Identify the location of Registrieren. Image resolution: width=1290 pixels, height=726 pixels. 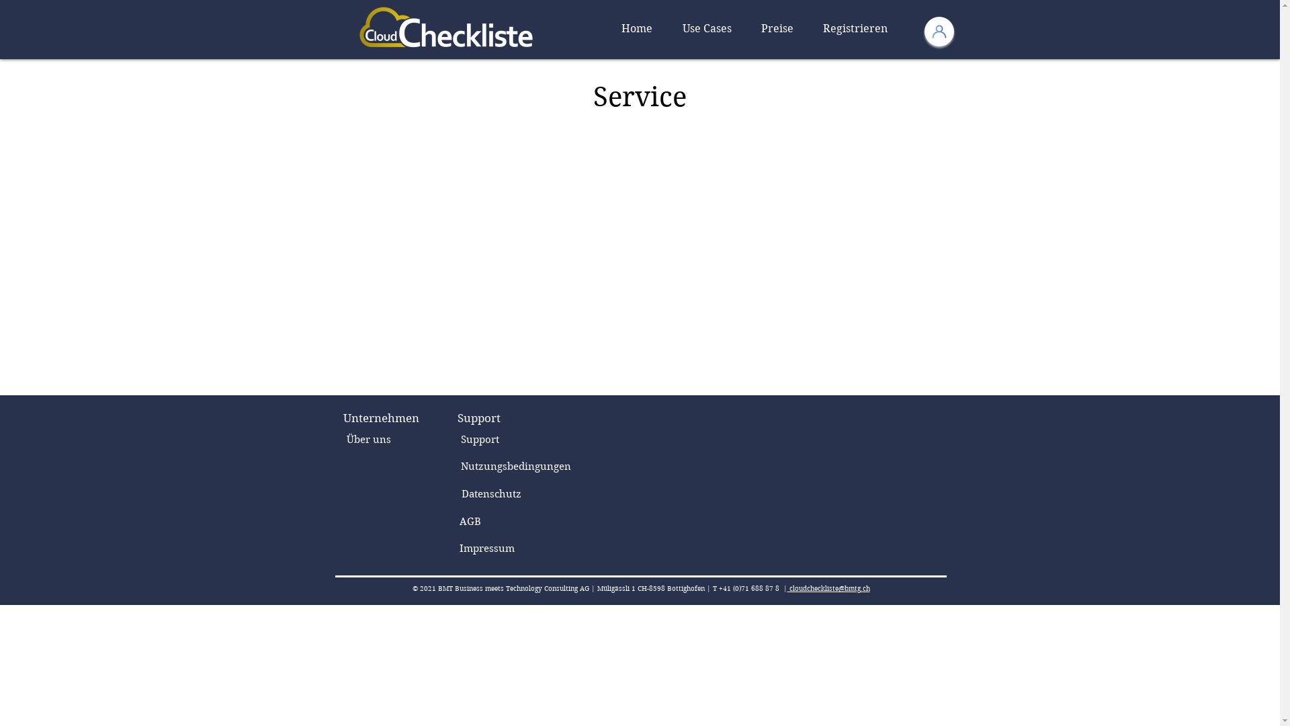
(855, 29).